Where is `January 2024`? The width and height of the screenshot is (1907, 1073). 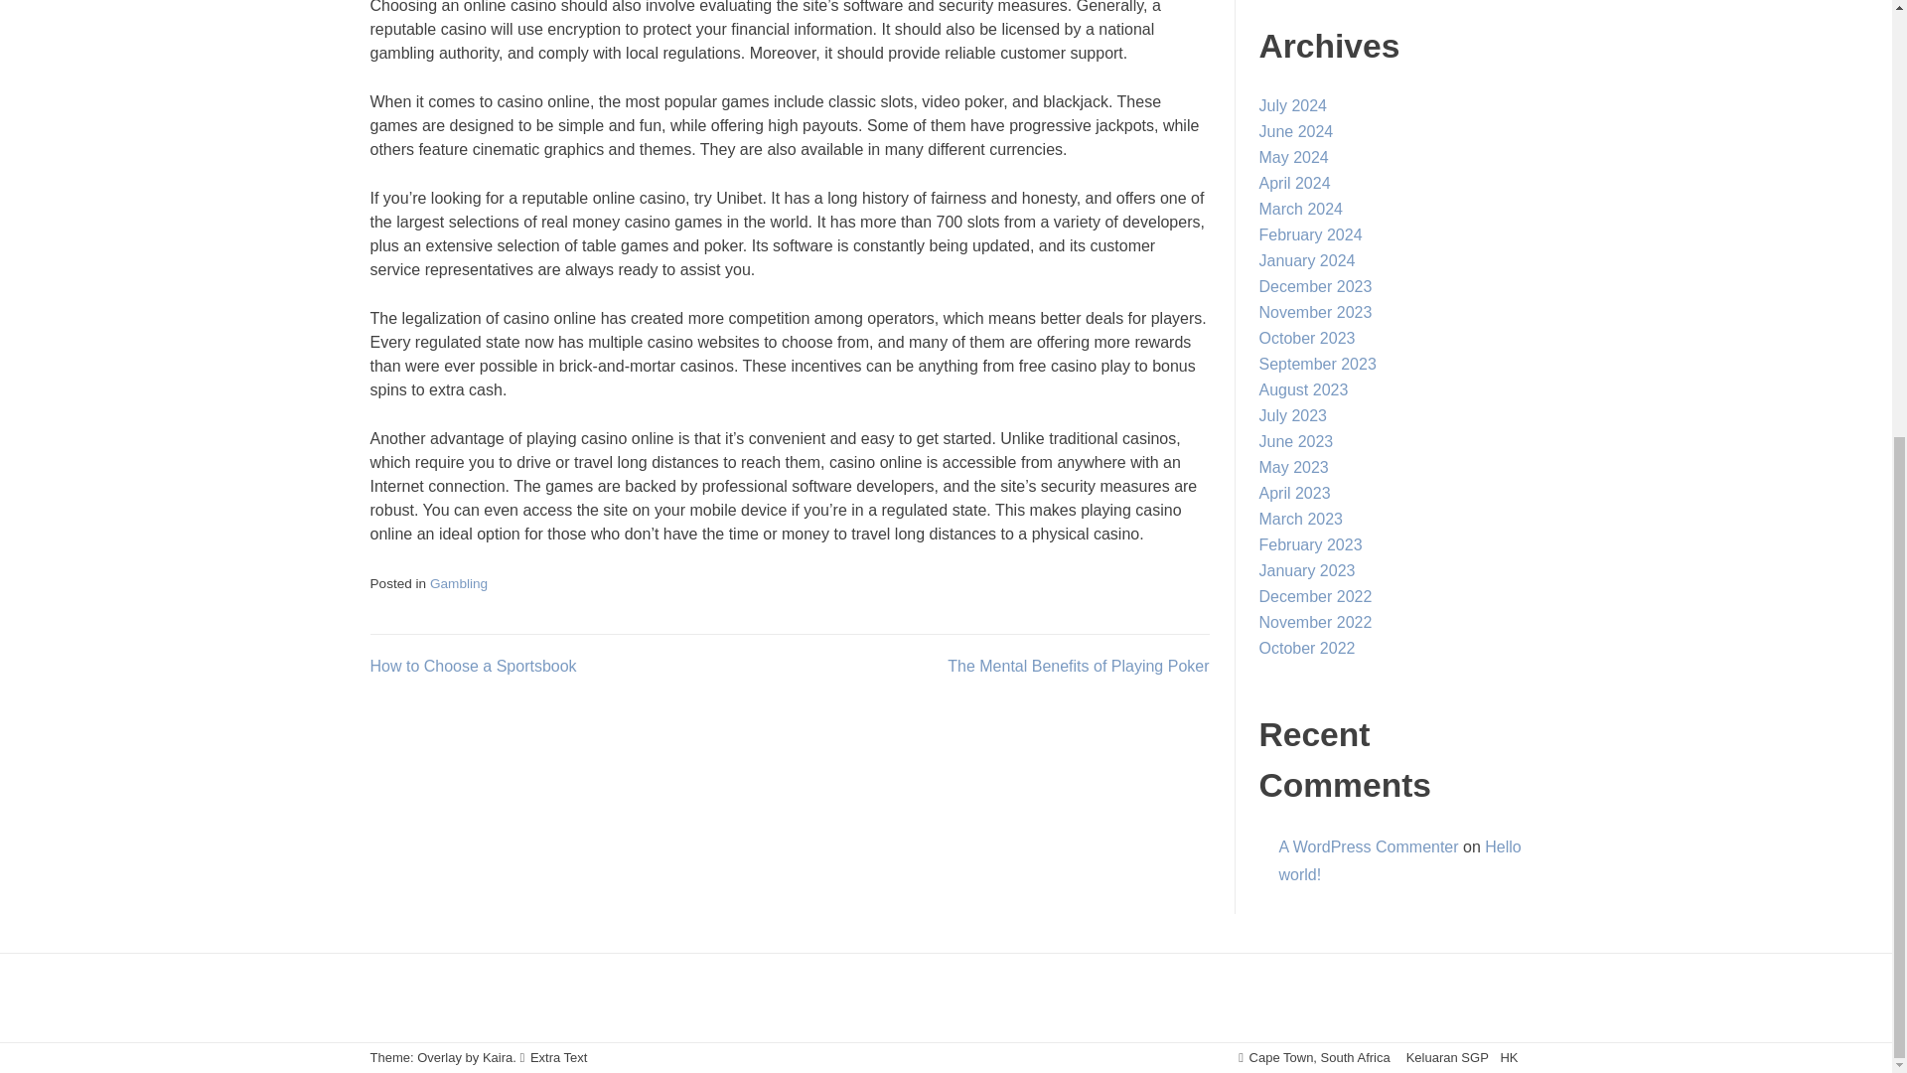
January 2024 is located at coordinates (1307, 260).